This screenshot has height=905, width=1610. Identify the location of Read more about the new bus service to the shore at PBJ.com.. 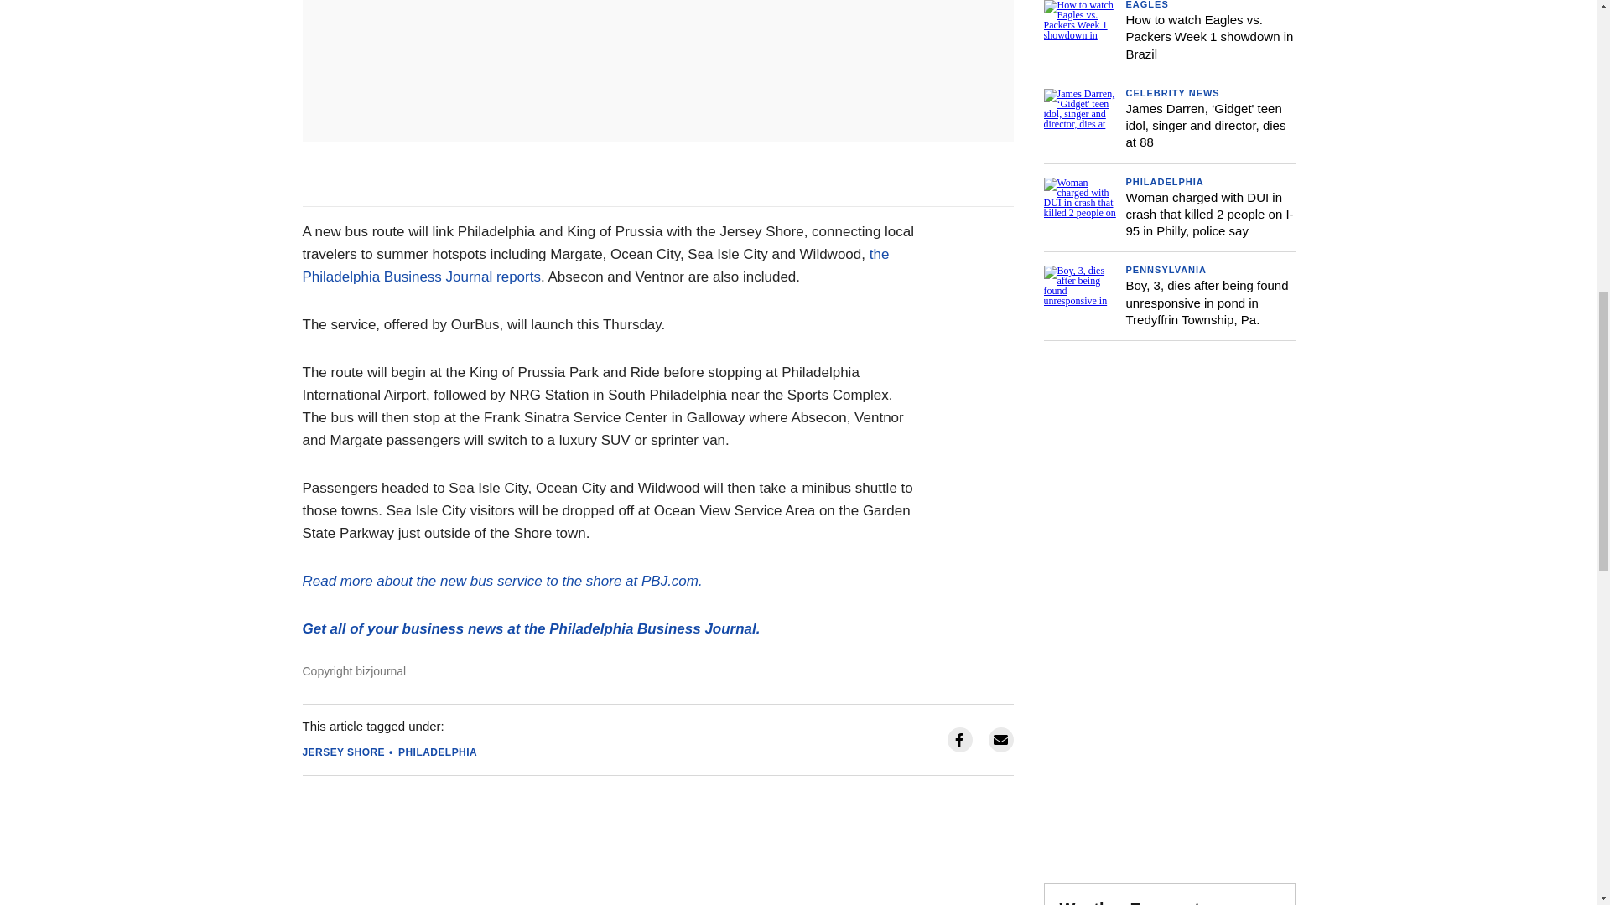
(501, 581).